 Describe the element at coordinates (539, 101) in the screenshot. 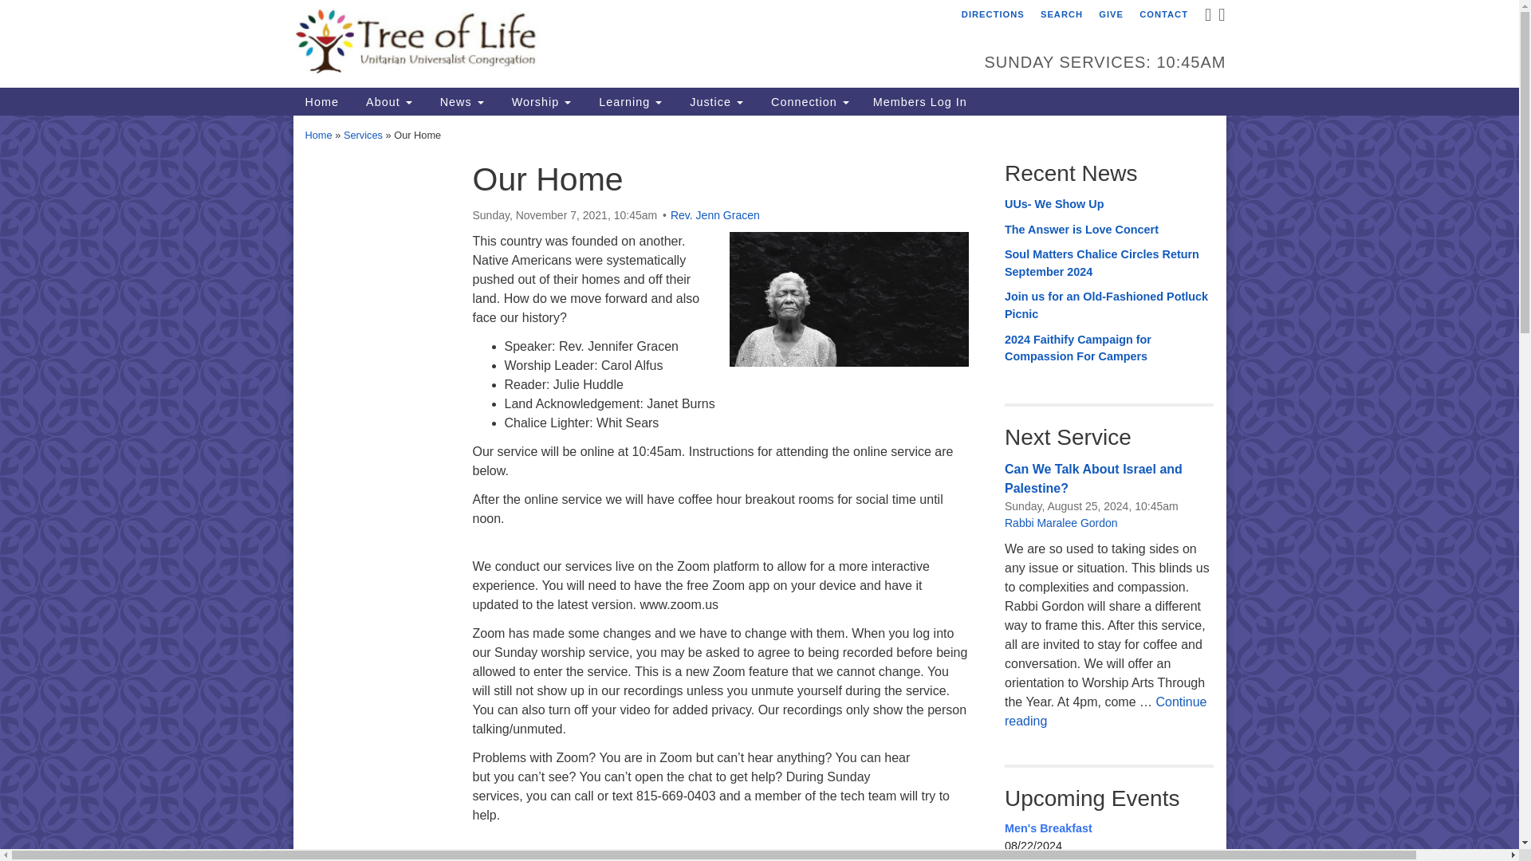

I see ` Worship` at that location.